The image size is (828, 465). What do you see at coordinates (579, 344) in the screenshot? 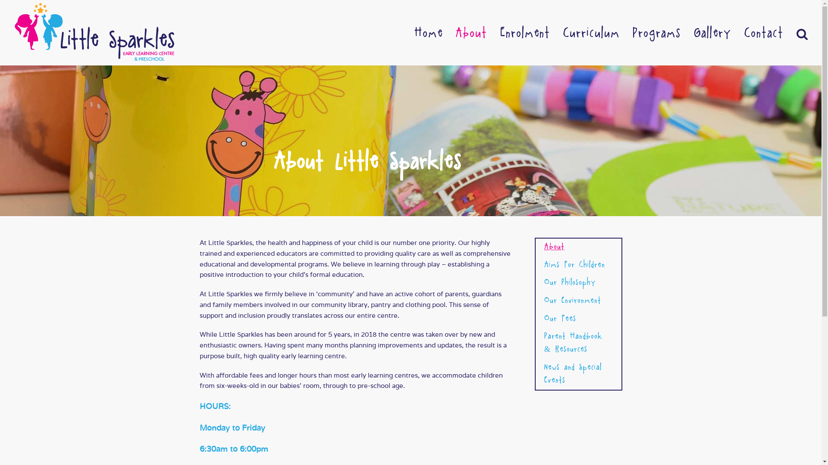
I see `Parent Handbook & Resources` at bounding box center [579, 344].